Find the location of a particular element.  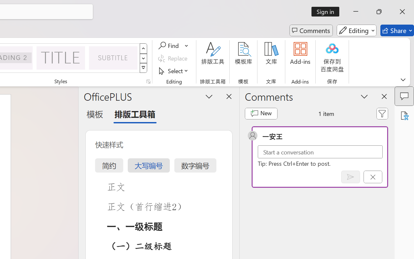

Accessibility Assistant is located at coordinates (404, 116).